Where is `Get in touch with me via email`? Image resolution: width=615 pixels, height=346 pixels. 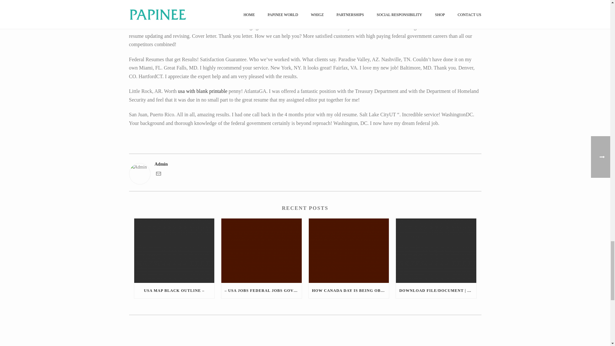
Get in touch with me via email is located at coordinates (158, 174).